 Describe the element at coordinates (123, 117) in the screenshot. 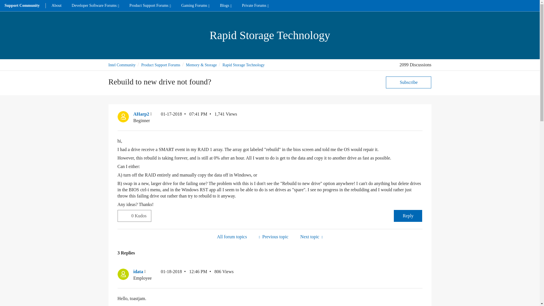

I see `AHarp2` at that location.